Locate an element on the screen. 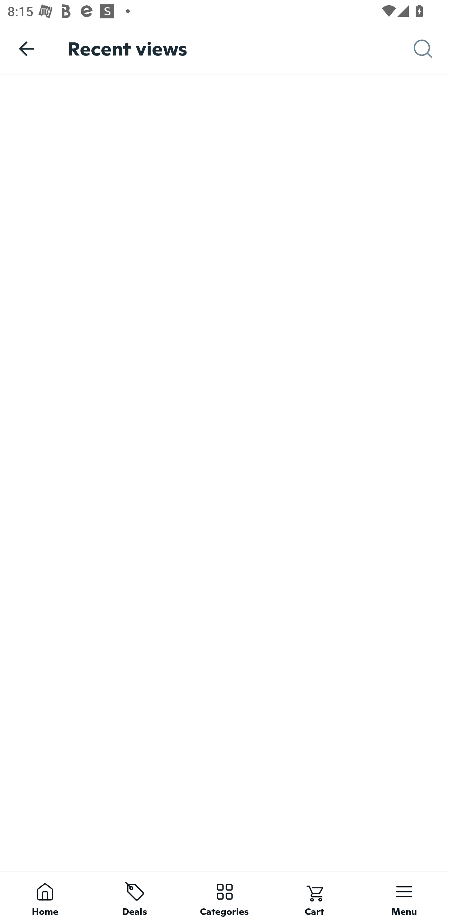 The image size is (449, 923). Home is located at coordinates (45, 897).